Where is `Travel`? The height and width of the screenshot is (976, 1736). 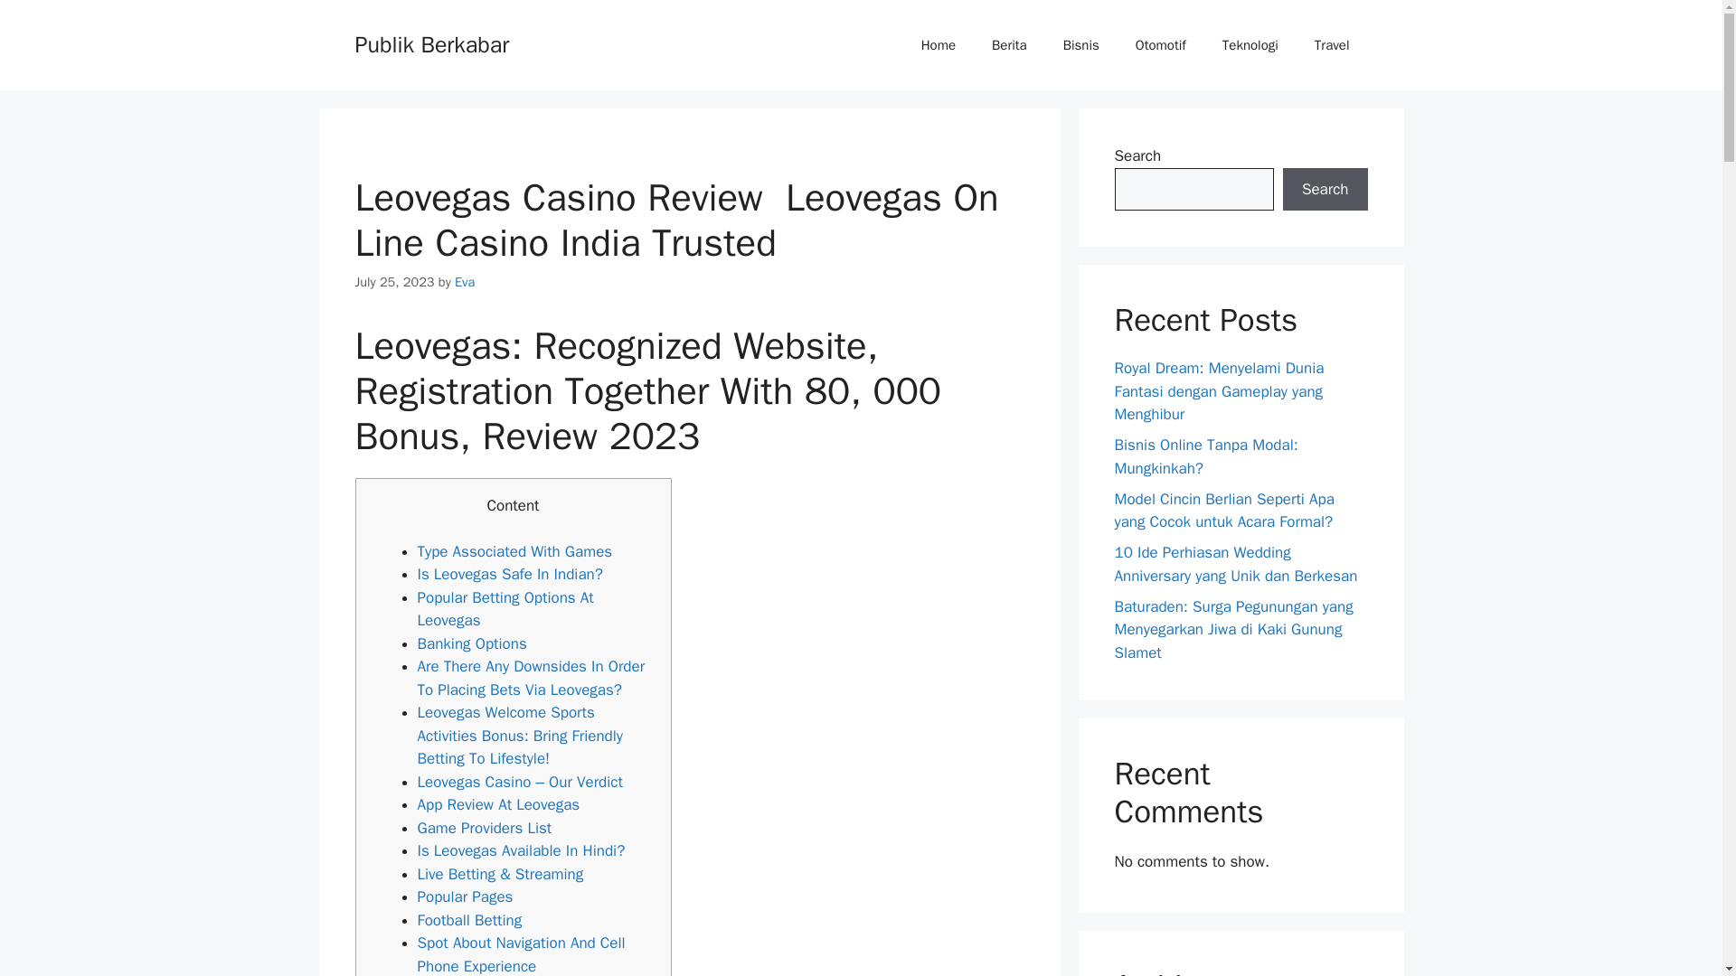 Travel is located at coordinates (1332, 45).